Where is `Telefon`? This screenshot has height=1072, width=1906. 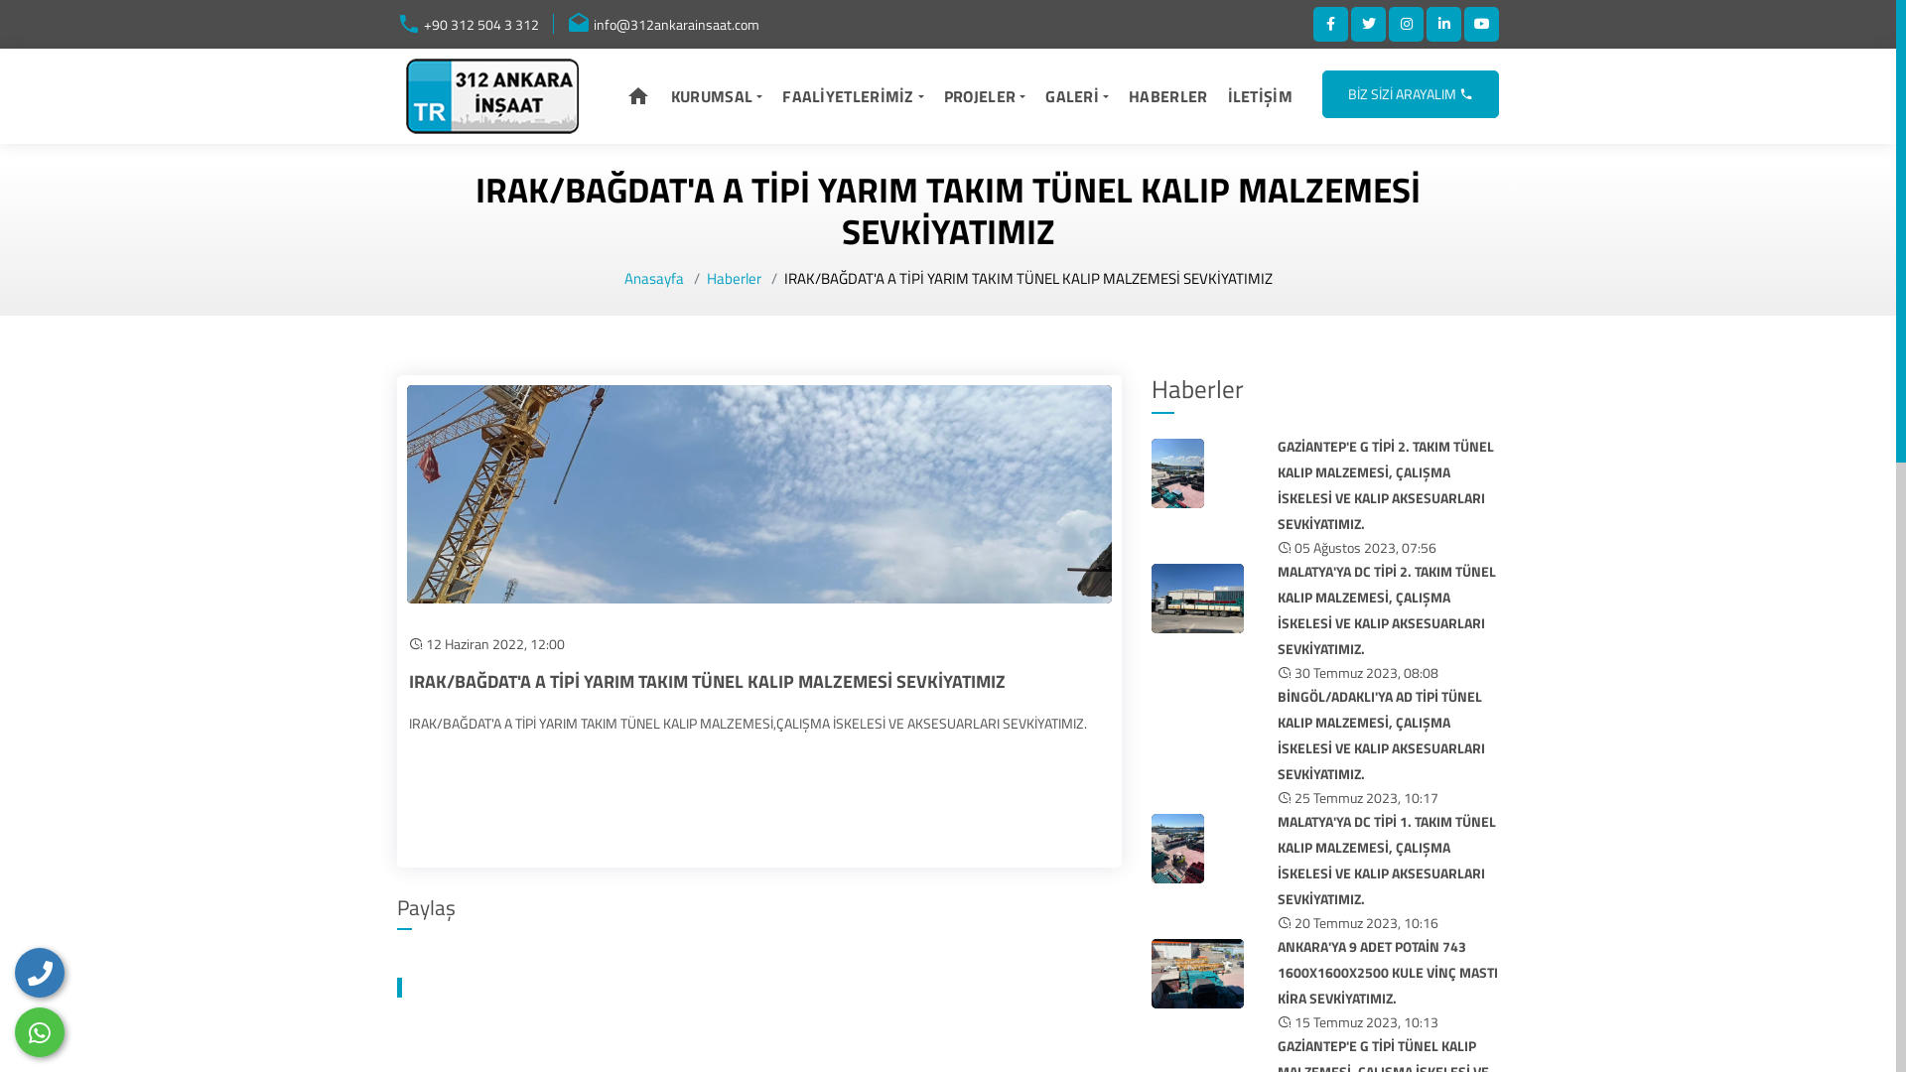
Telefon is located at coordinates (40, 973).